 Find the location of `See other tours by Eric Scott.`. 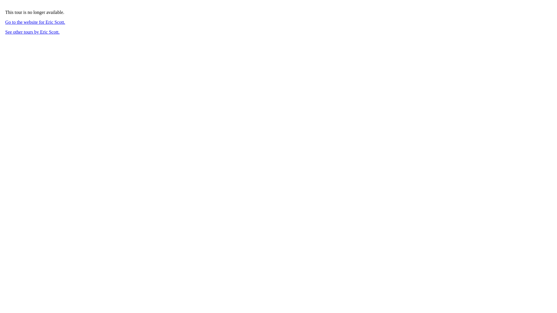

See other tours by Eric Scott. is located at coordinates (32, 32).